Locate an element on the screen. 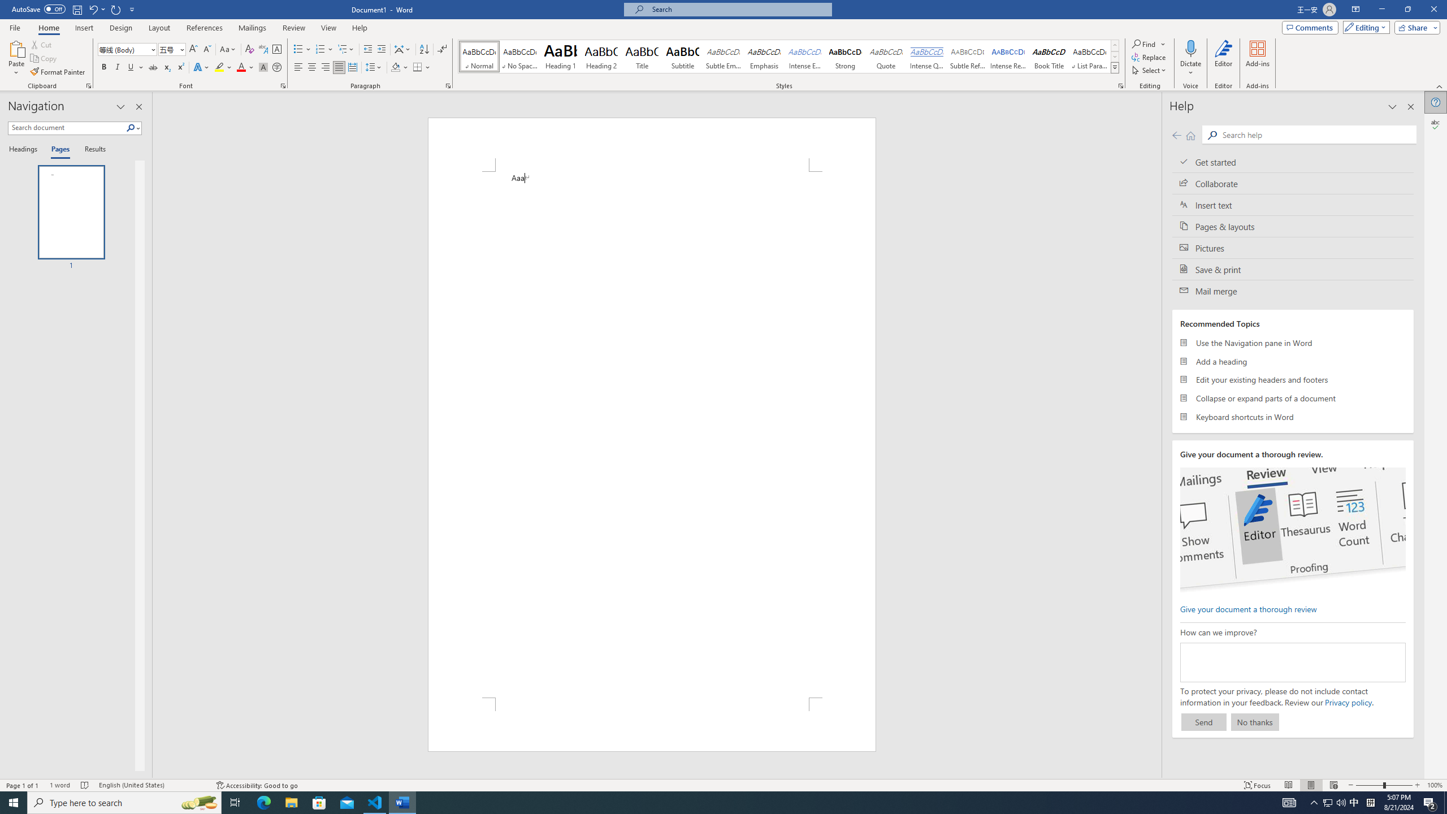 This screenshot has width=1447, height=814. Shrink Font is located at coordinates (207, 50).